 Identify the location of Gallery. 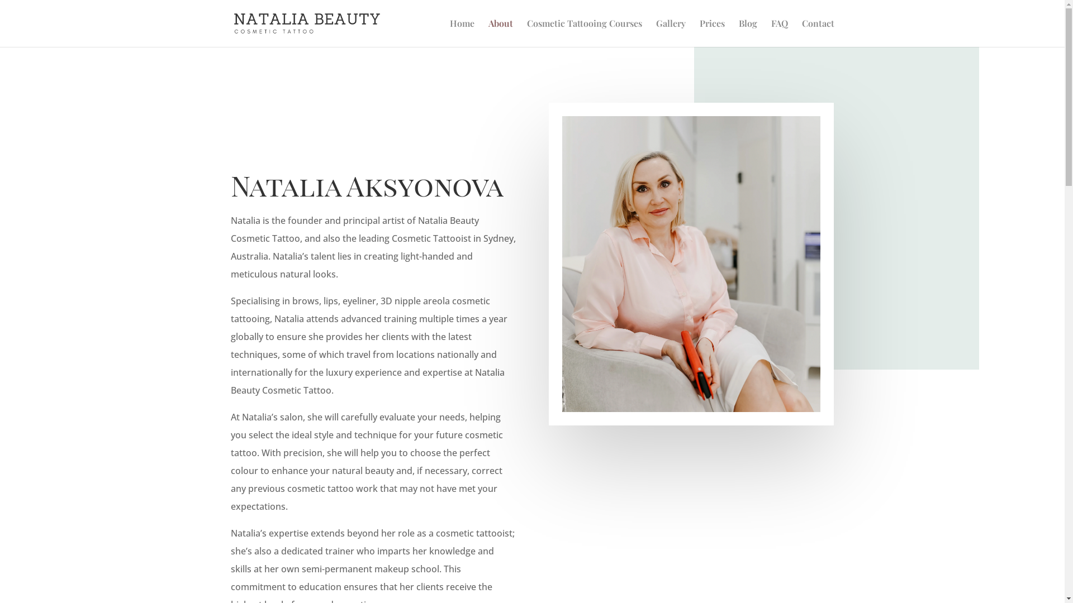
(671, 33).